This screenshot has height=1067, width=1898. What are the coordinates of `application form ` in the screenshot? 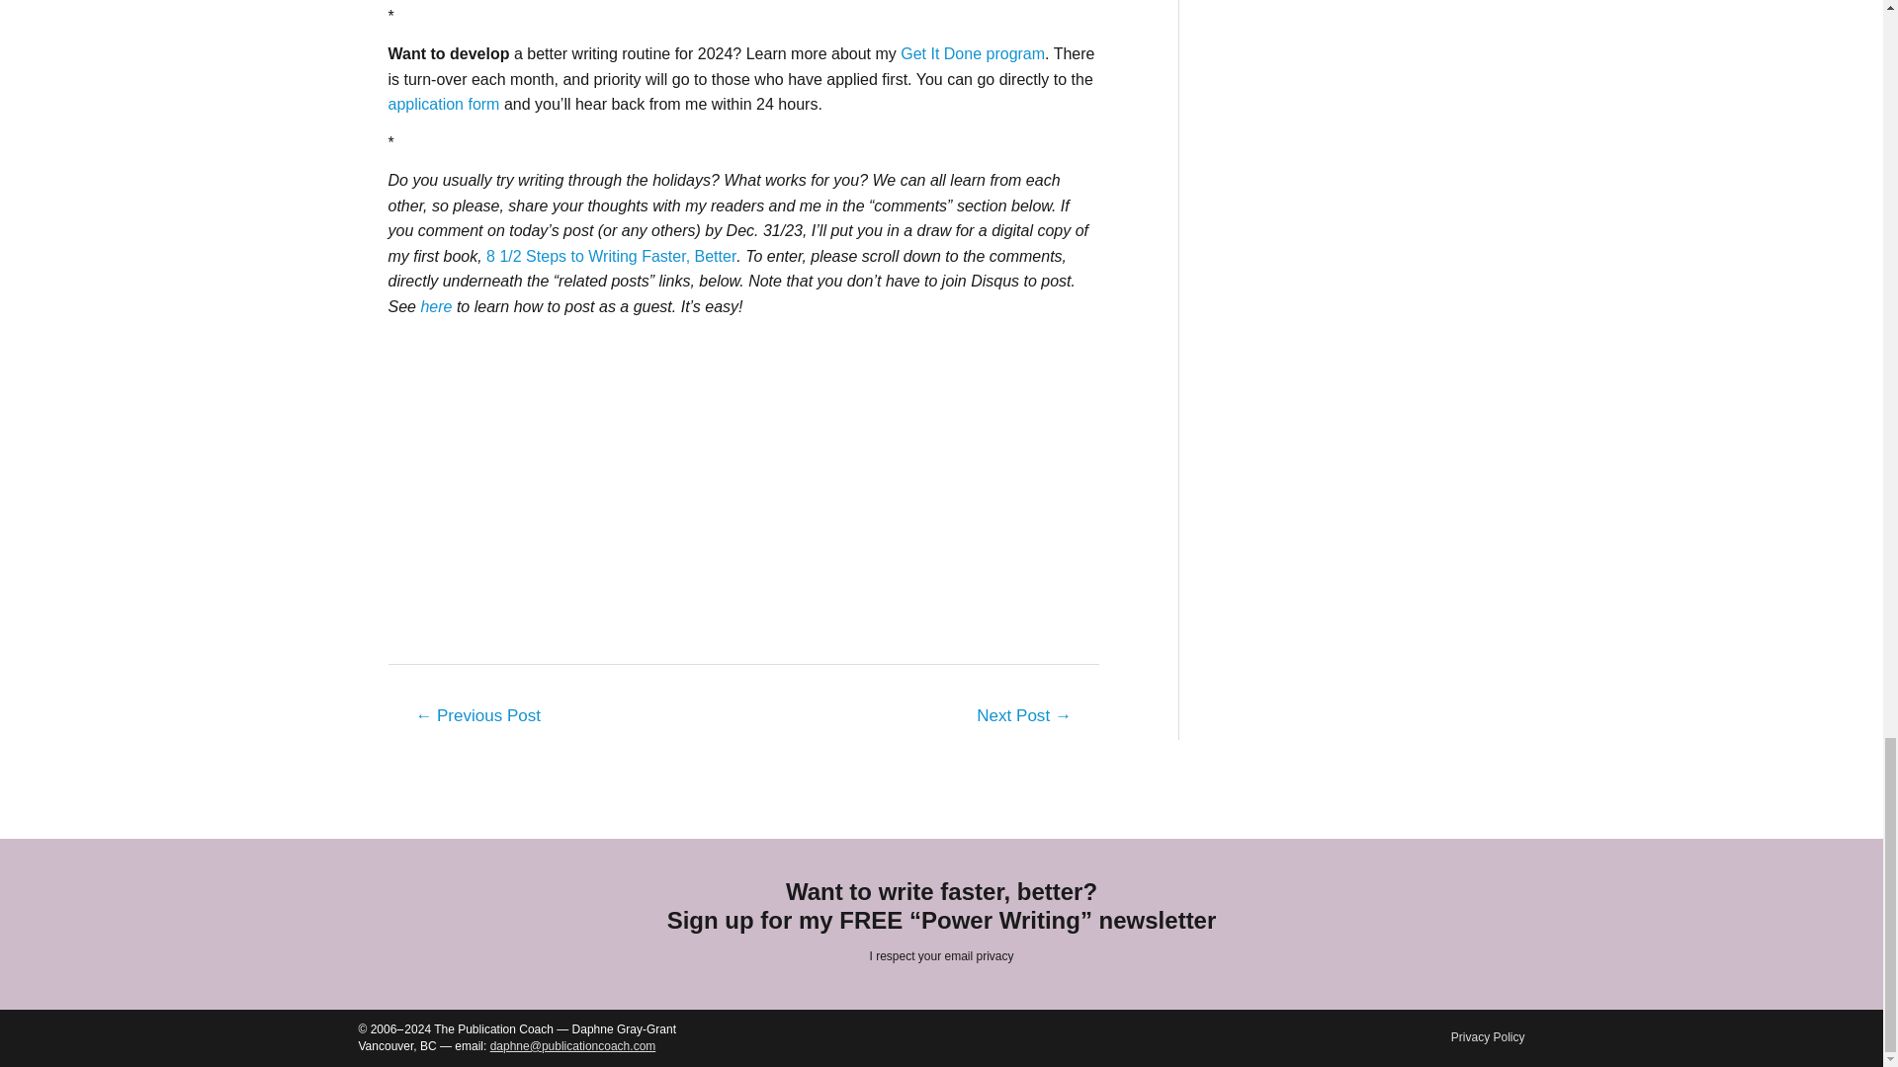 It's located at (445, 105).